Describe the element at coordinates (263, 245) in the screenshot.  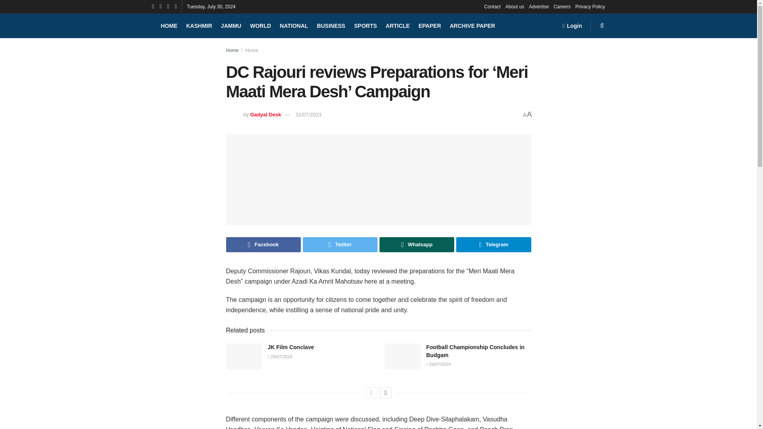
I see `Facebook` at that location.